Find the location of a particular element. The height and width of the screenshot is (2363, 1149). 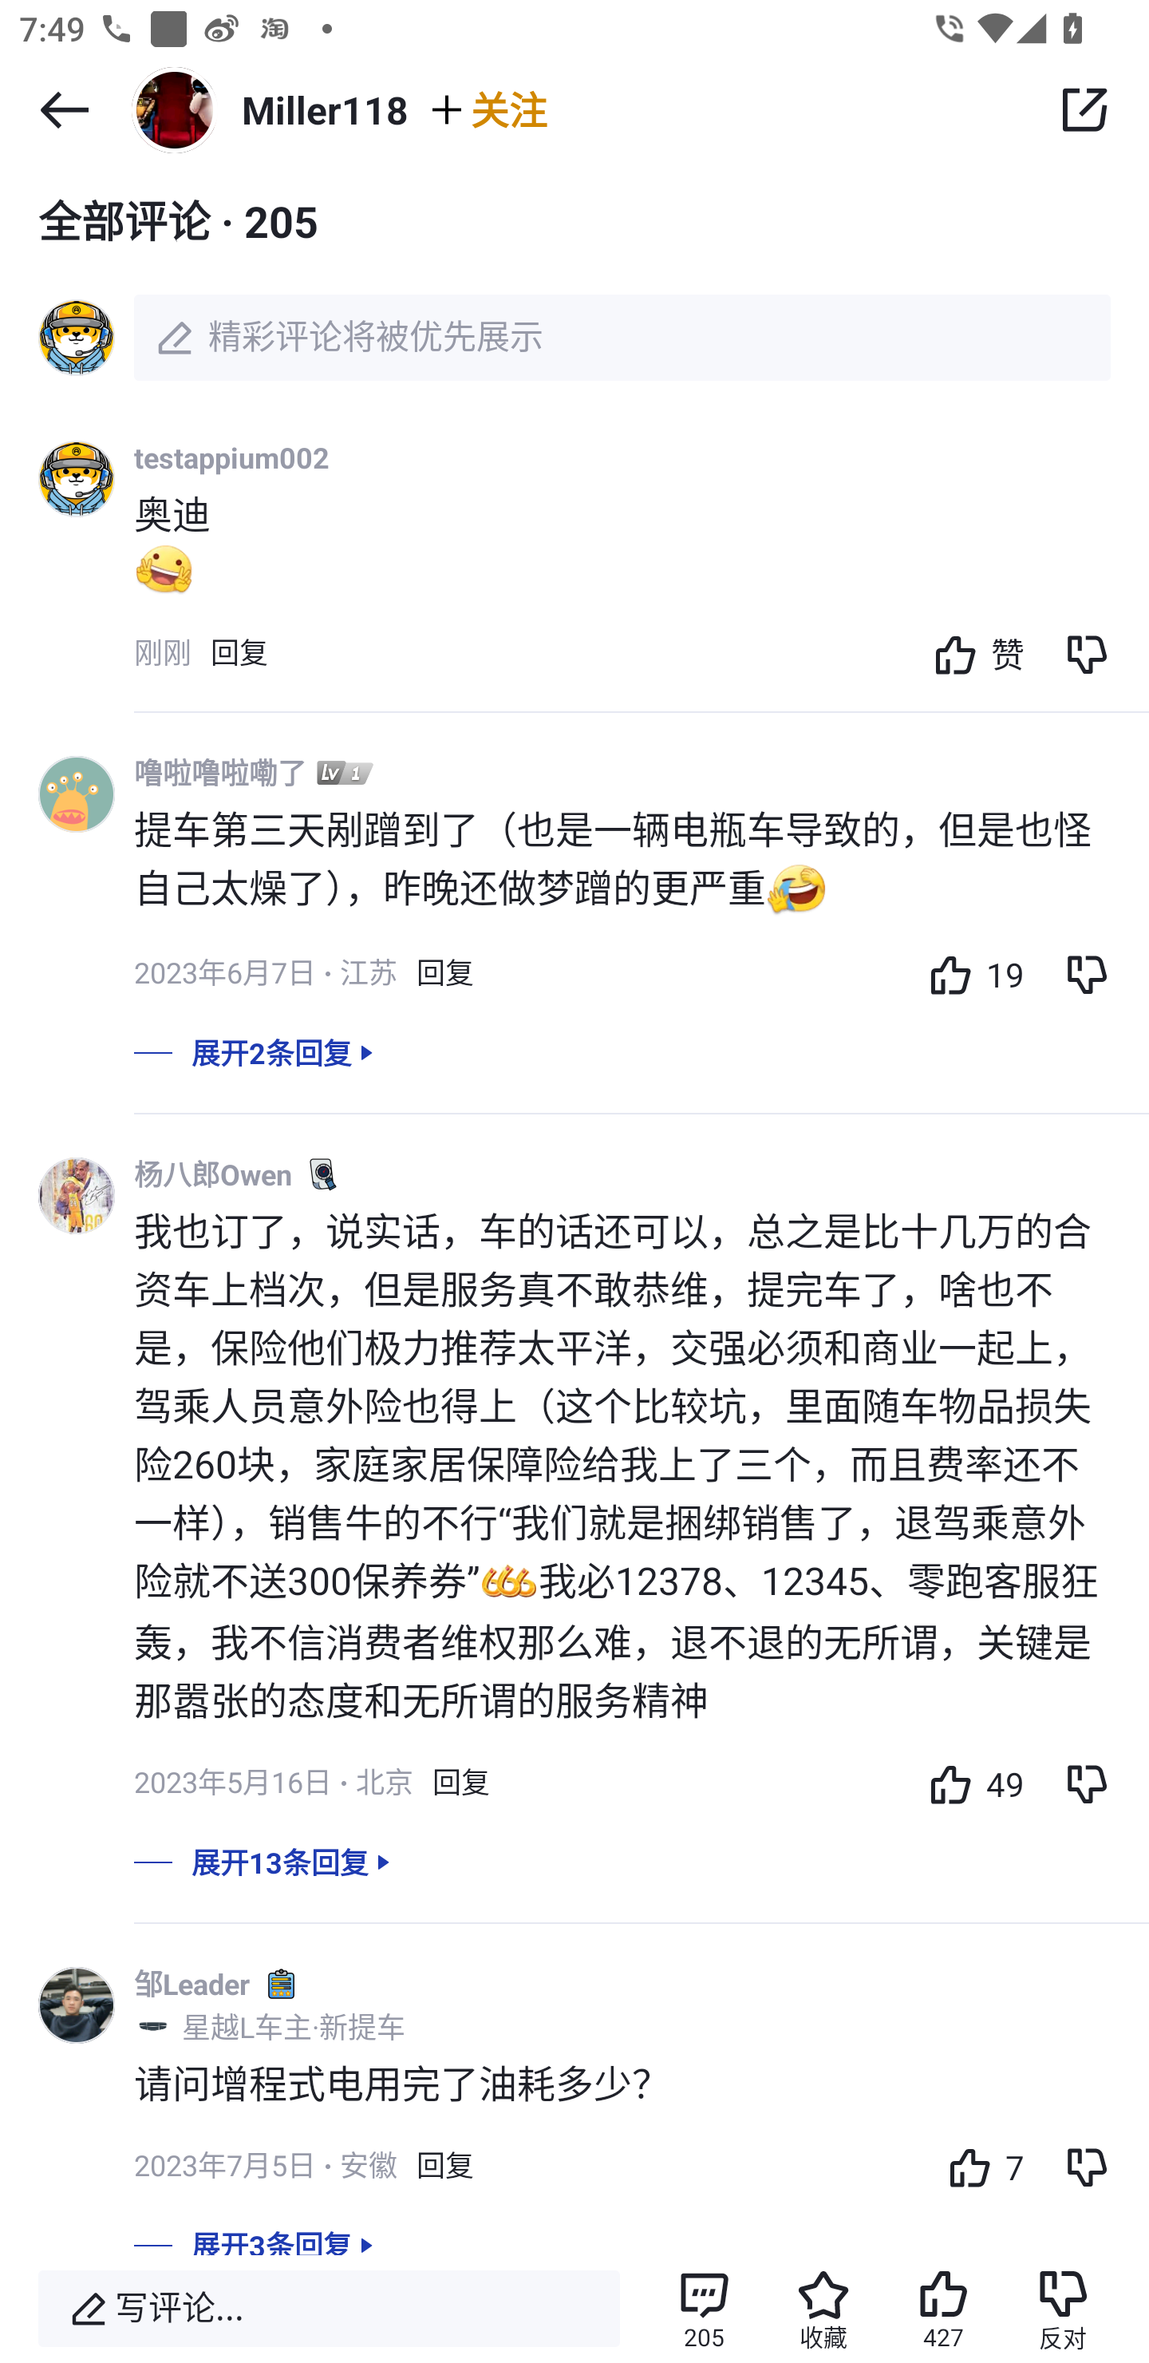

 精彩评论将被优先展示 is located at coordinates (574, 338).